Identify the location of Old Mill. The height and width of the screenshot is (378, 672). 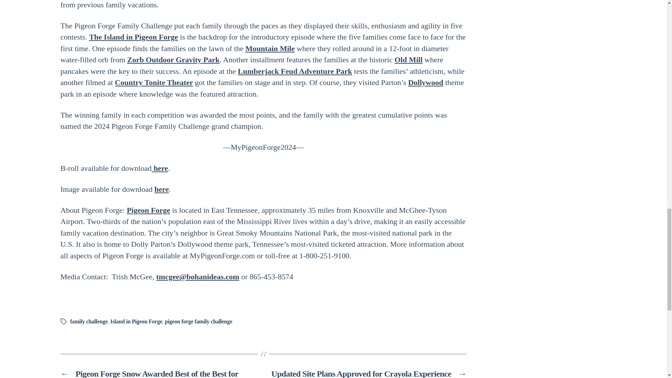
(408, 59).